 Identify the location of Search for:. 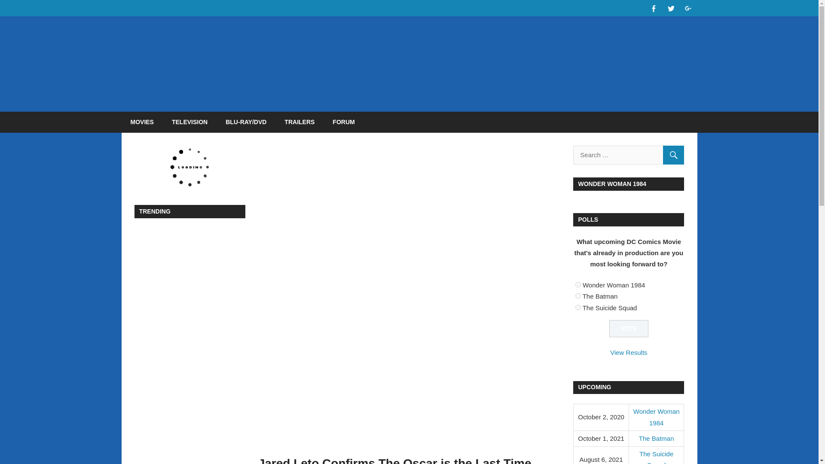
(628, 155).